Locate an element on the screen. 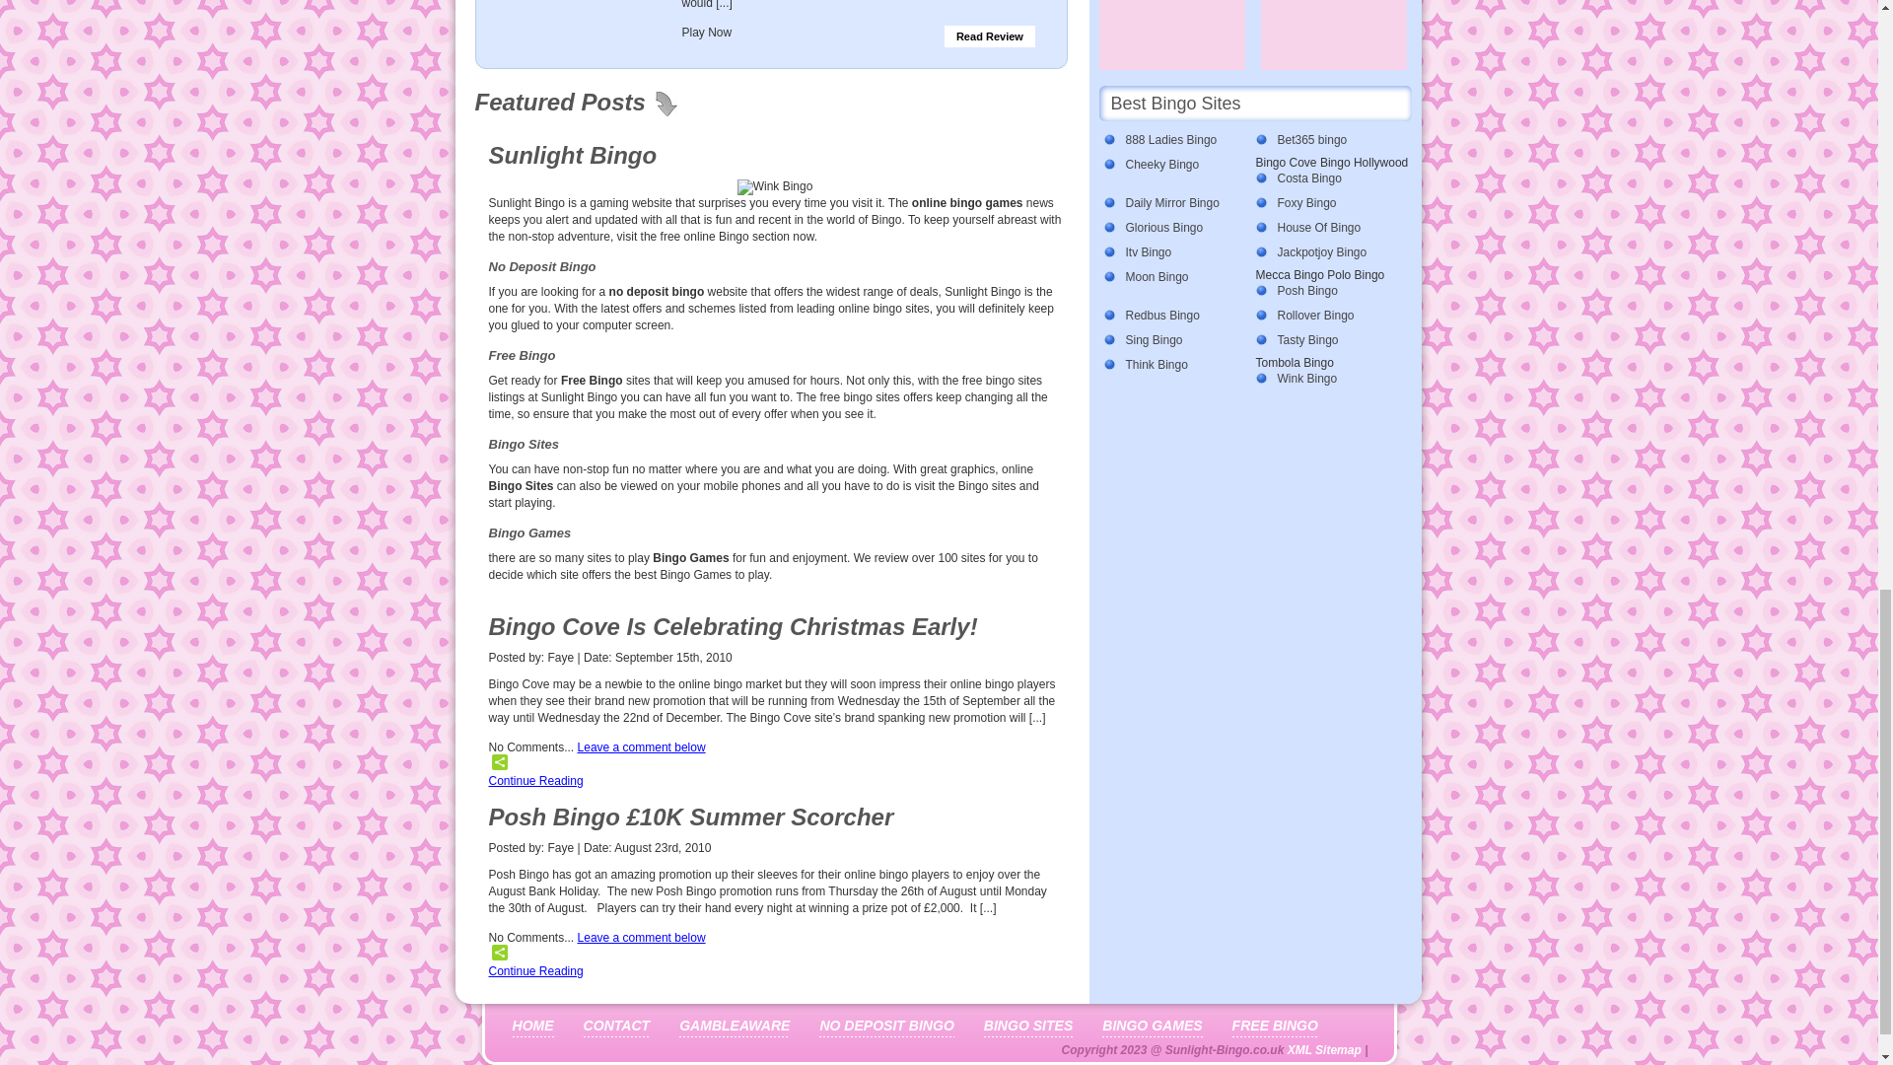 The image size is (1893, 1065). Bingo Cove Is Celebrating Christmas Early! is located at coordinates (734, 627).